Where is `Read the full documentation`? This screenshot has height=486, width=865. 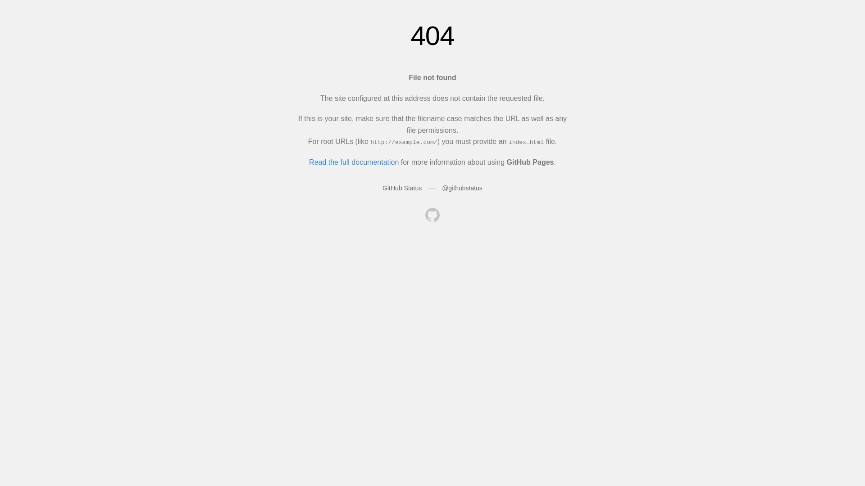
Read the full documentation is located at coordinates (354, 162).